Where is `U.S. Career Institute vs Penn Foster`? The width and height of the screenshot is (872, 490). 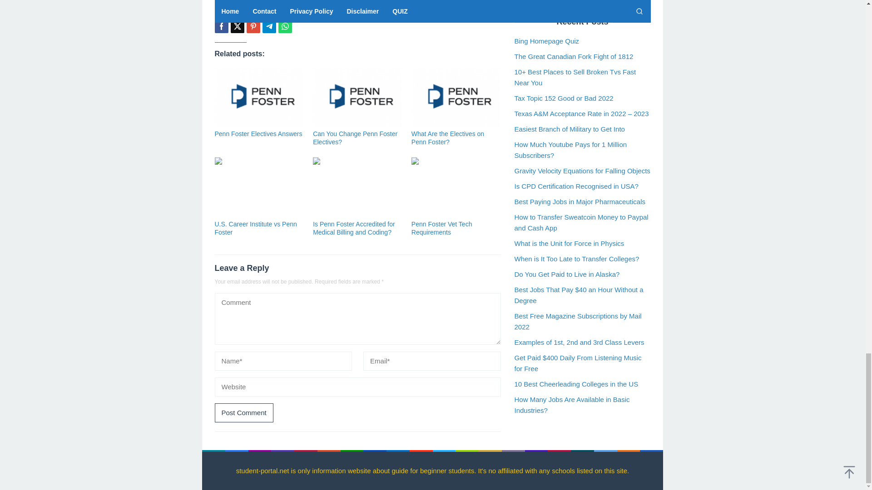 U.S. Career Institute vs Penn Foster is located at coordinates (255, 228).